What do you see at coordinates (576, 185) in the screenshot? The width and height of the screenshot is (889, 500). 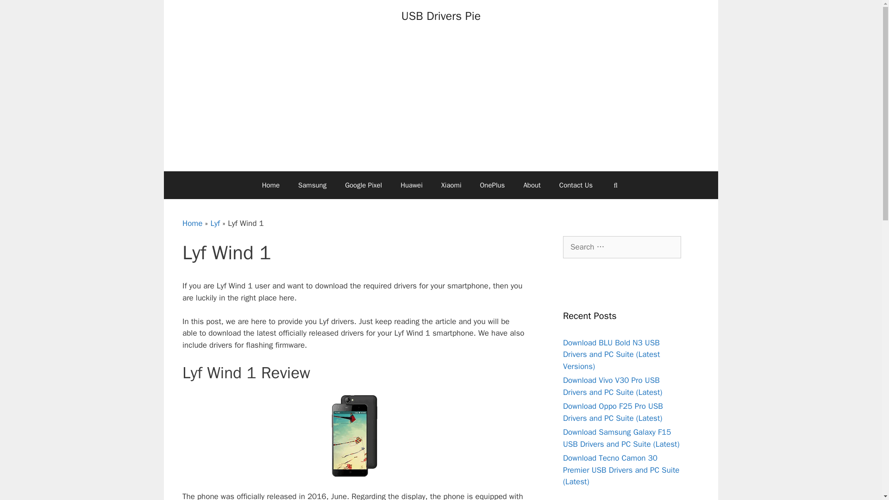 I see `Contact Us` at bounding box center [576, 185].